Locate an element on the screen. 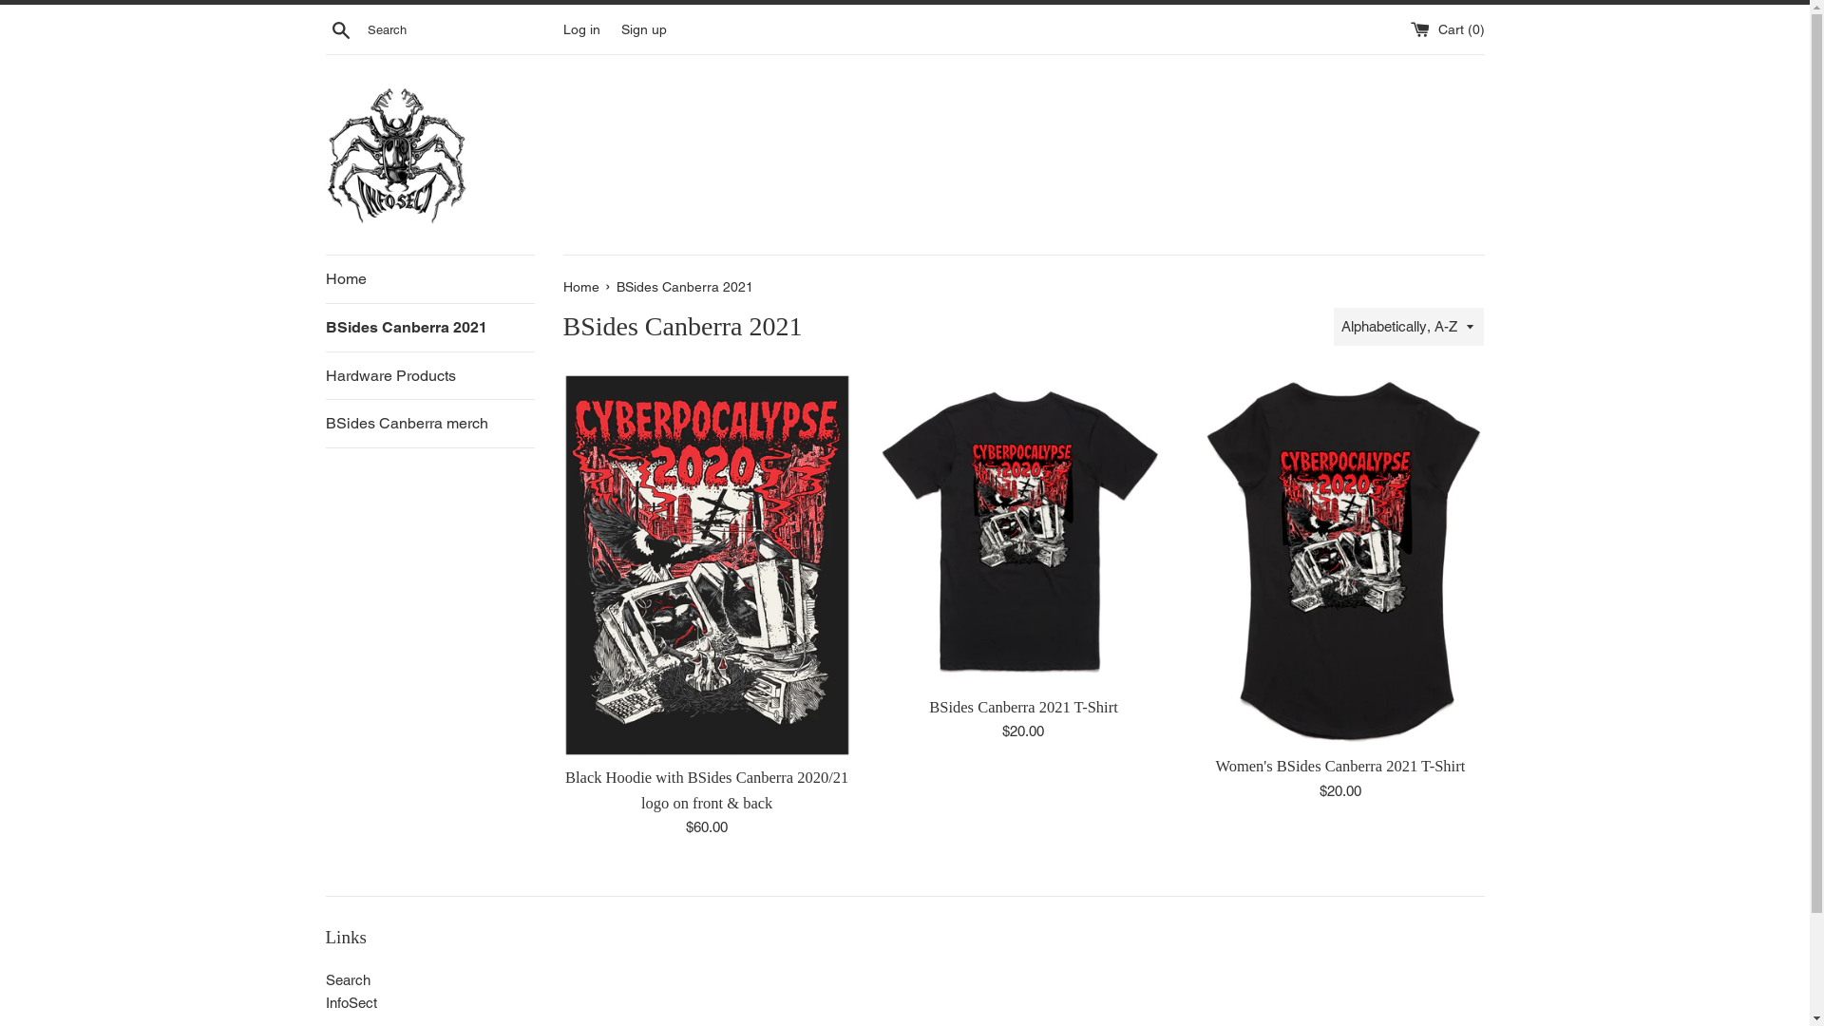 The image size is (1824, 1026). BSides Canberra merch is located at coordinates (429, 424).